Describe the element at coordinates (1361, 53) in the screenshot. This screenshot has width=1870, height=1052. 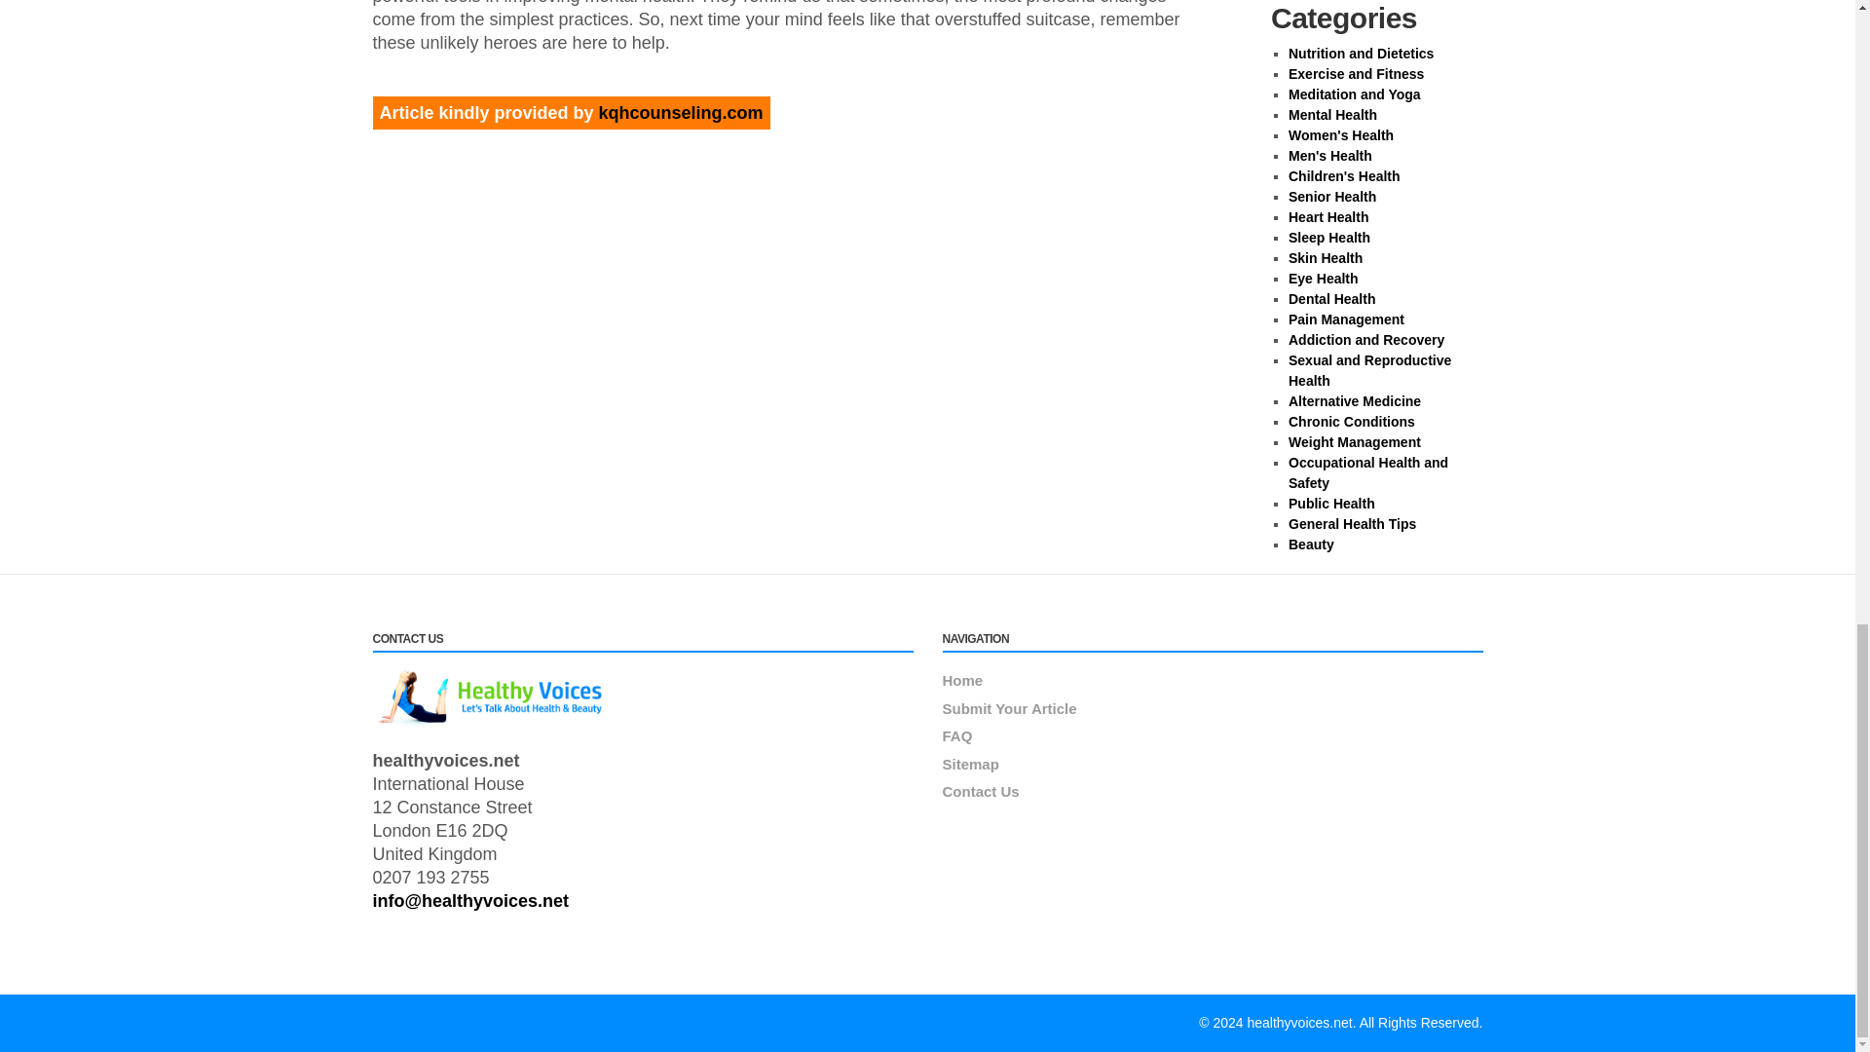
I see `Nutrition and Dietetics` at that location.